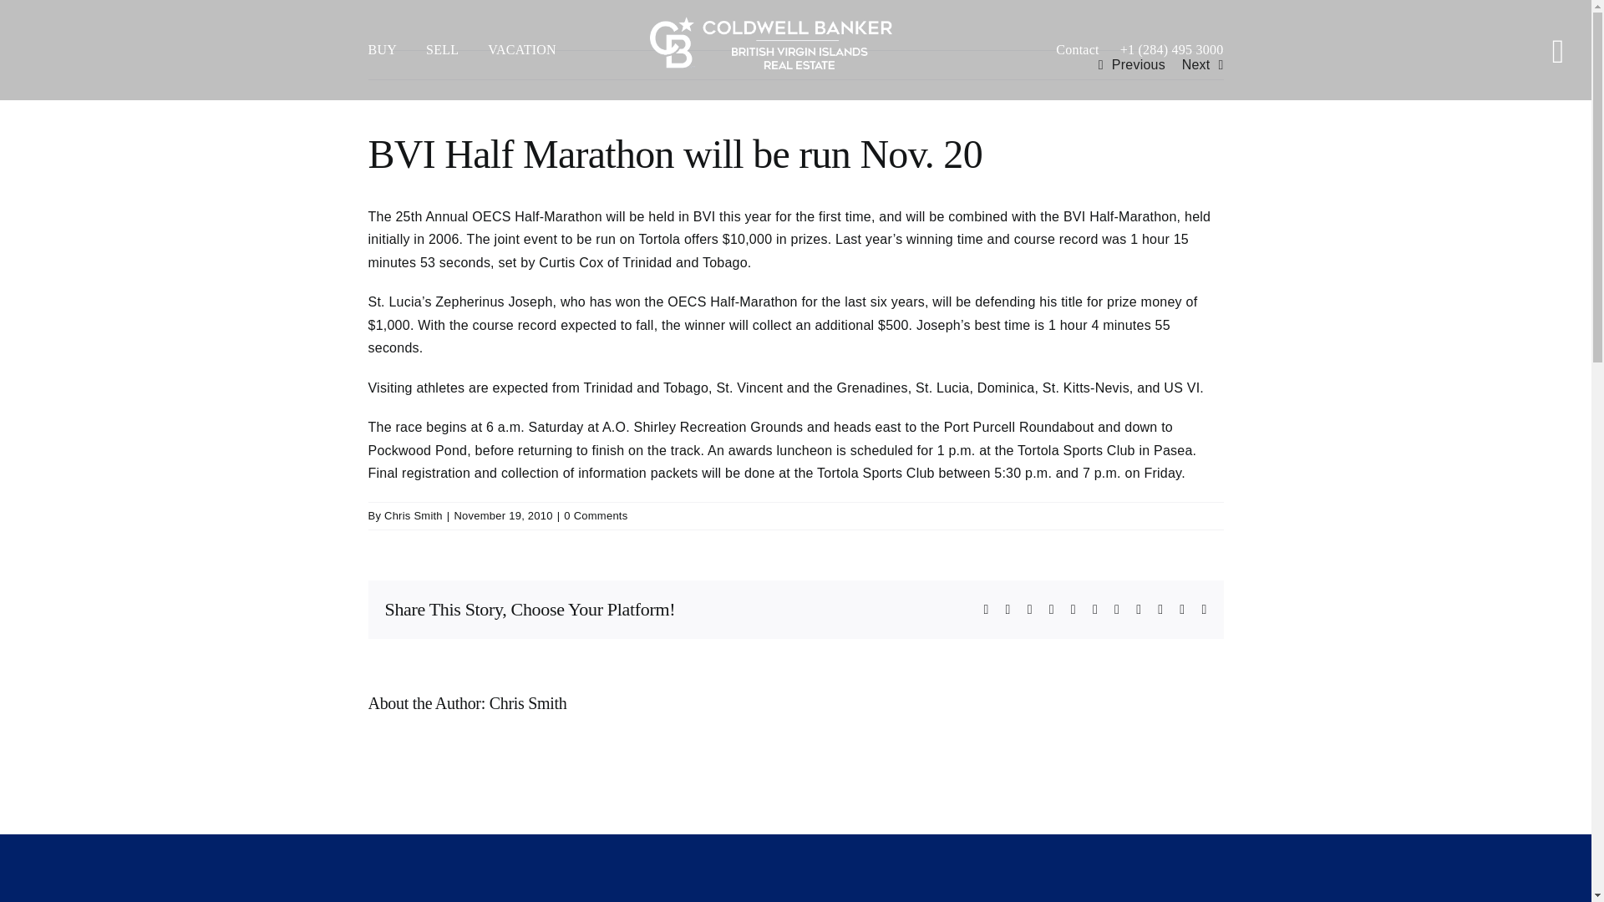  I want to click on VACATION, so click(536, 50).